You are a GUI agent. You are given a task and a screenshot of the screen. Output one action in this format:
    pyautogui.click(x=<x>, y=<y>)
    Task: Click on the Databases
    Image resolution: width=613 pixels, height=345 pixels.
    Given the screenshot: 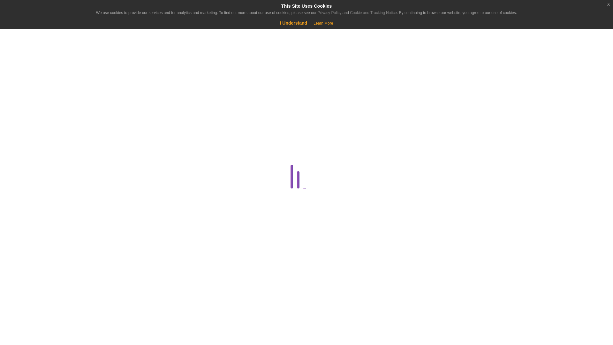 What is the action you would take?
    pyautogui.click(x=118, y=193)
    